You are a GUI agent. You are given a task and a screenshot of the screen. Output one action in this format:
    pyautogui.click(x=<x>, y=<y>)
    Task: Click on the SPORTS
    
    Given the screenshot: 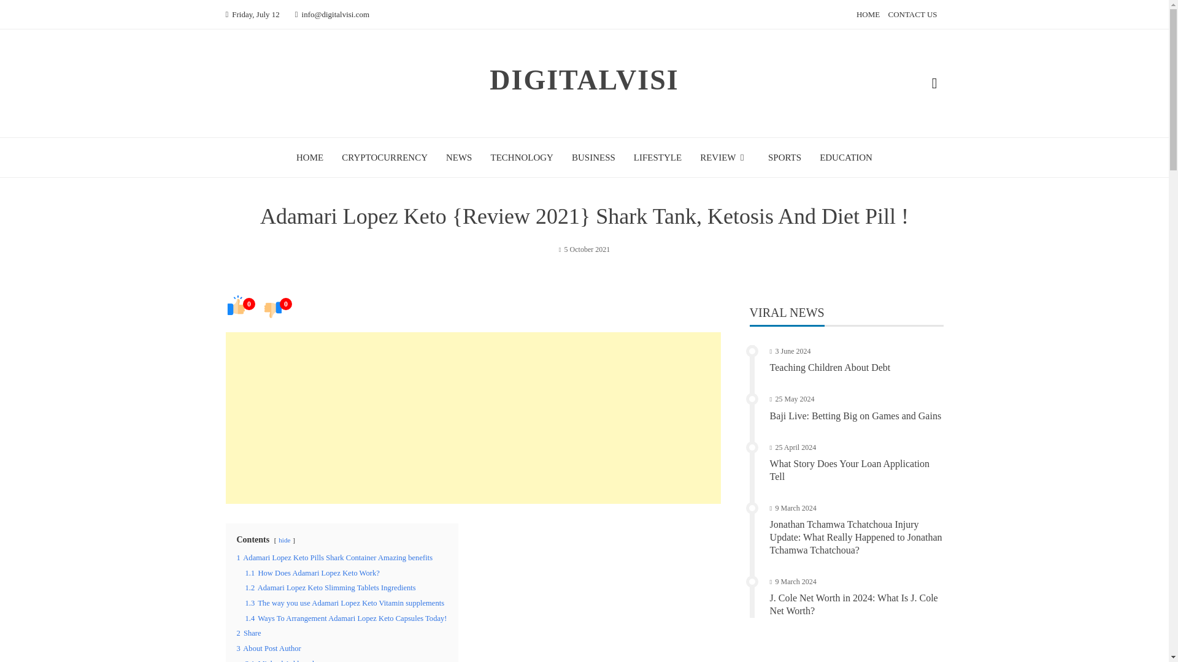 What is the action you would take?
    pyautogui.click(x=784, y=157)
    